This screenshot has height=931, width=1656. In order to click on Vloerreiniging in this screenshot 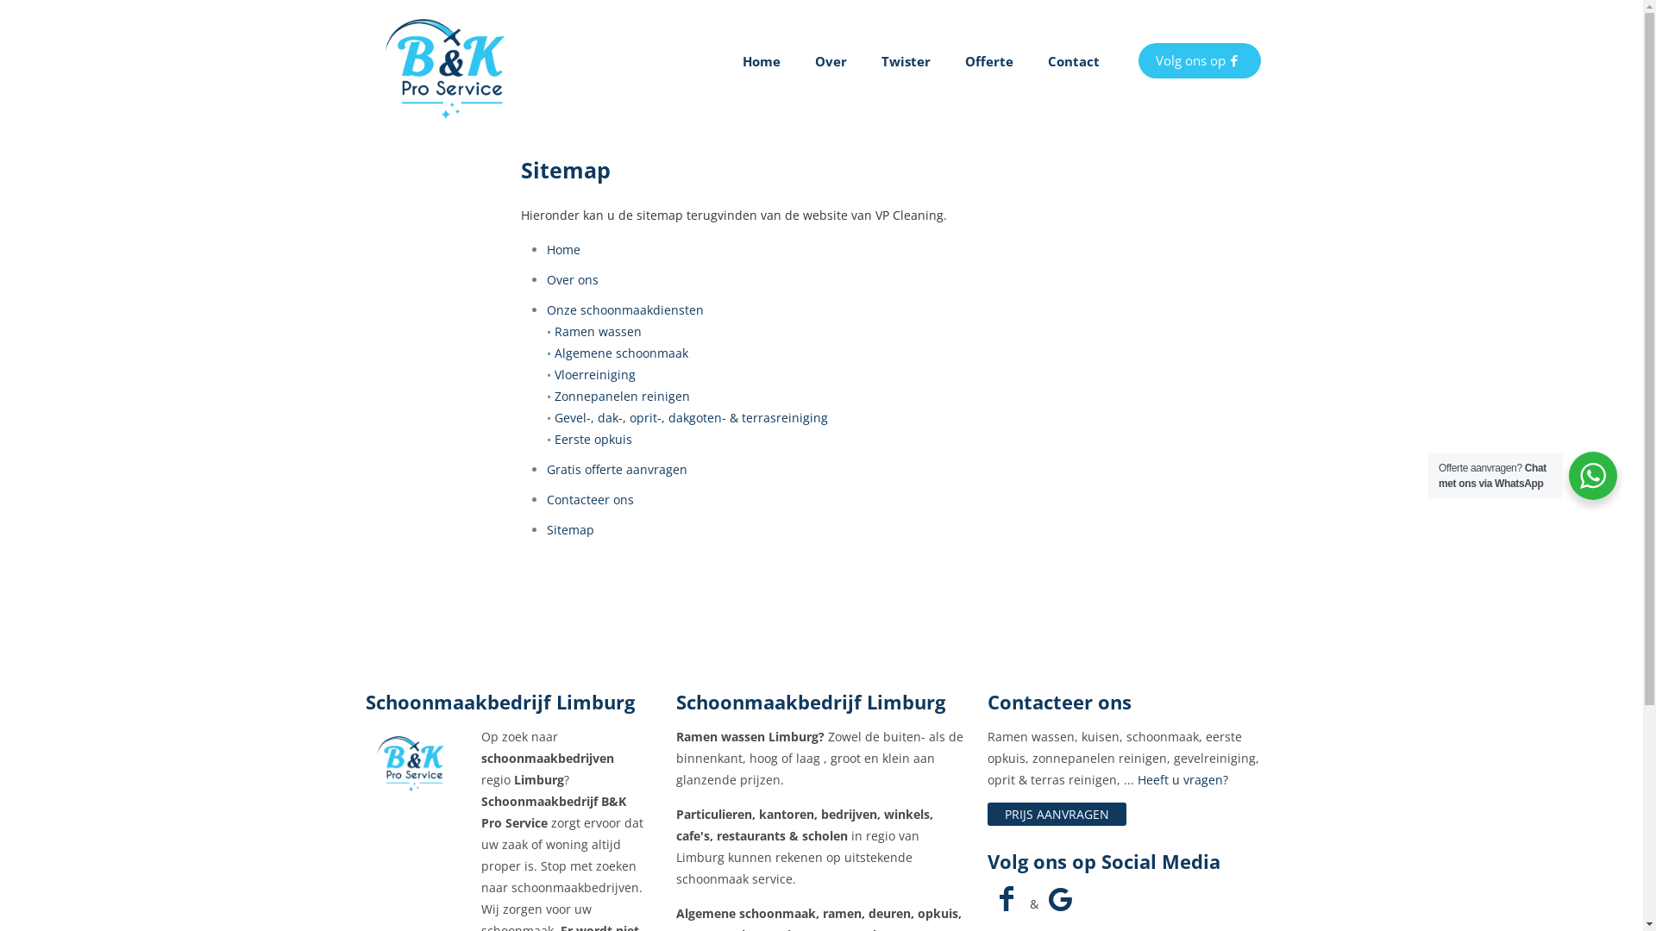, I will do `click(595, 374)`.